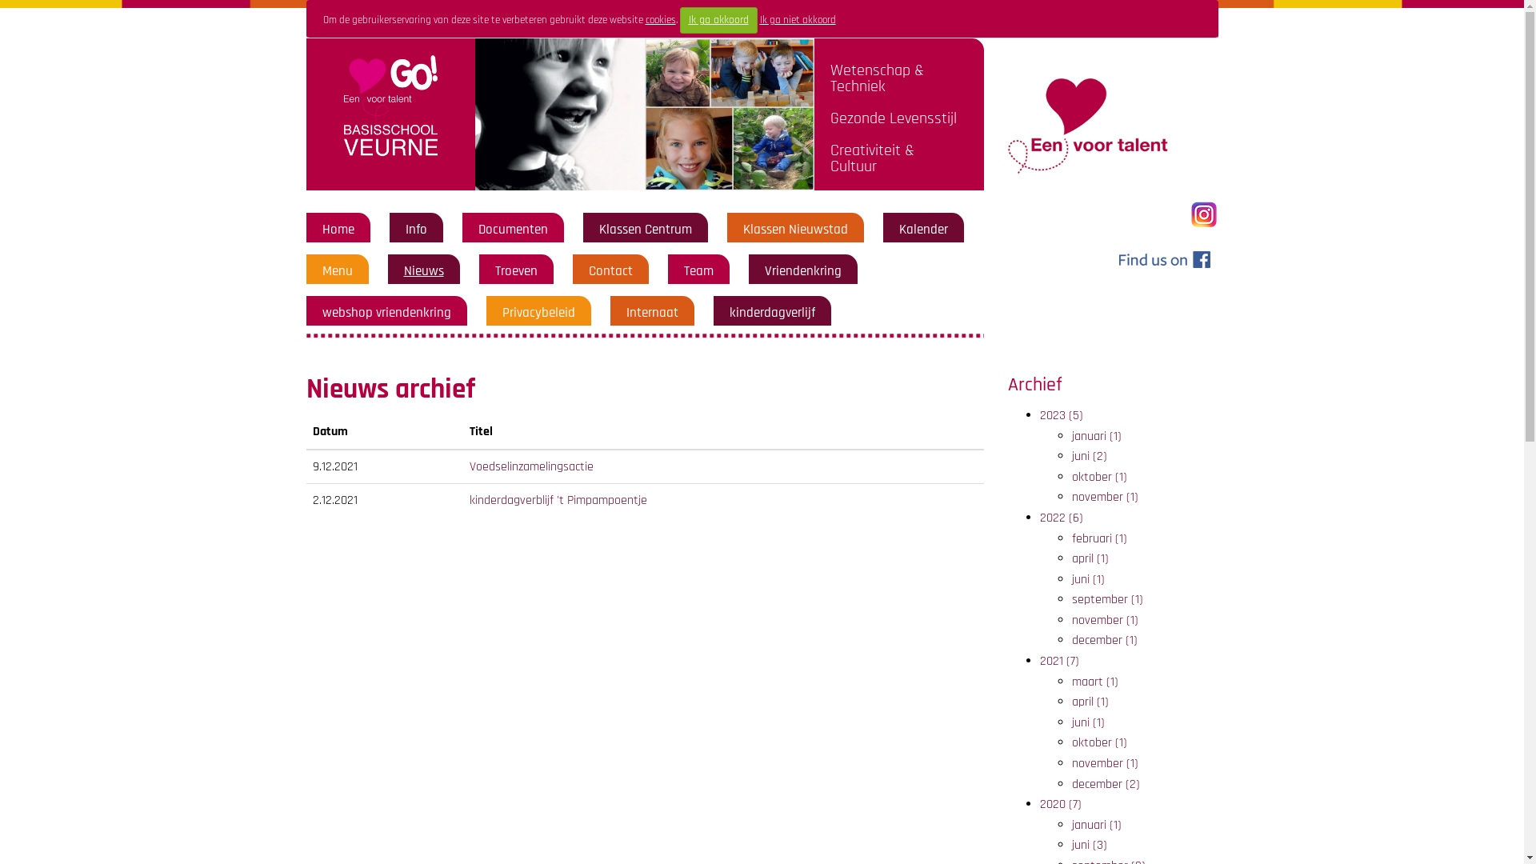 This screenshot has height=864, width=1536. I want to click on Team, so click(698, 271).